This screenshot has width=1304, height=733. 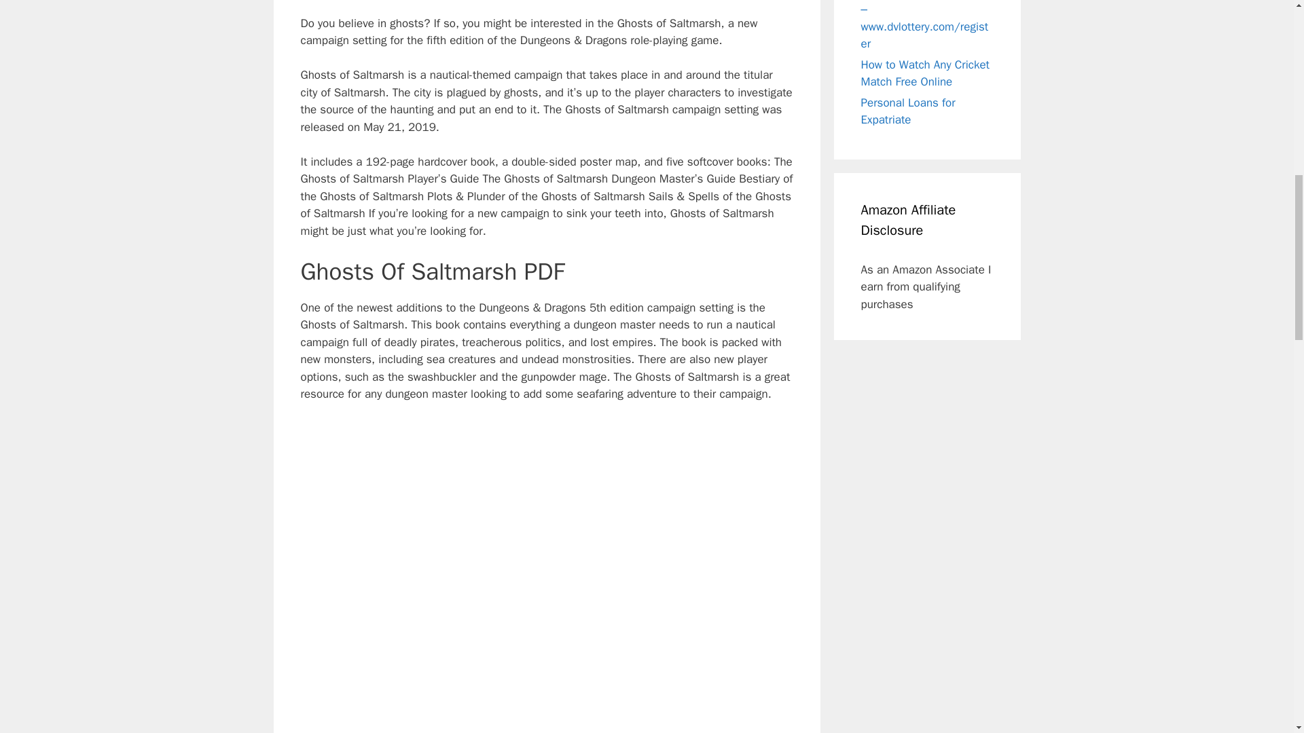 I want to click on How to Watch Any Cricket Match Free Online, so click(x=925, y=73).